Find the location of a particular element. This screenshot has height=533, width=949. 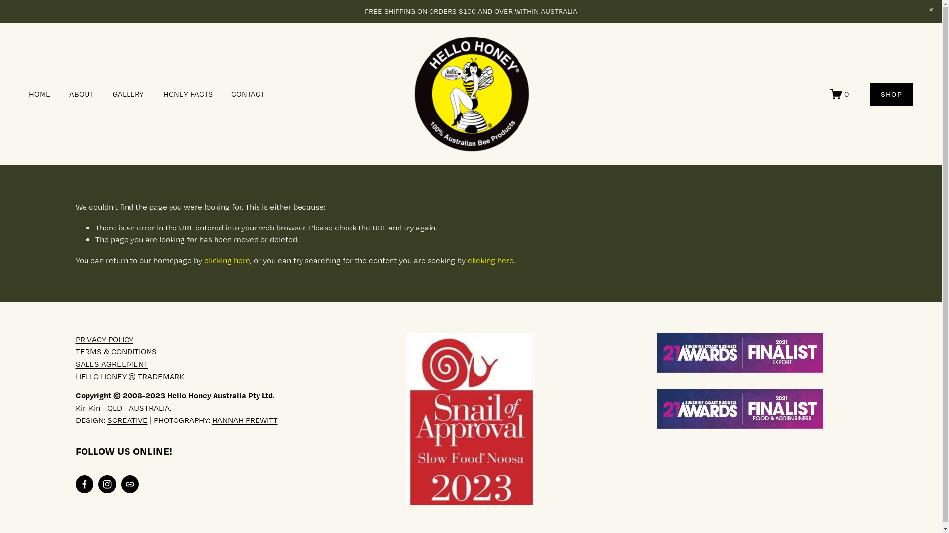

PRIVACY POLICY is located at coordinates (104, 340).